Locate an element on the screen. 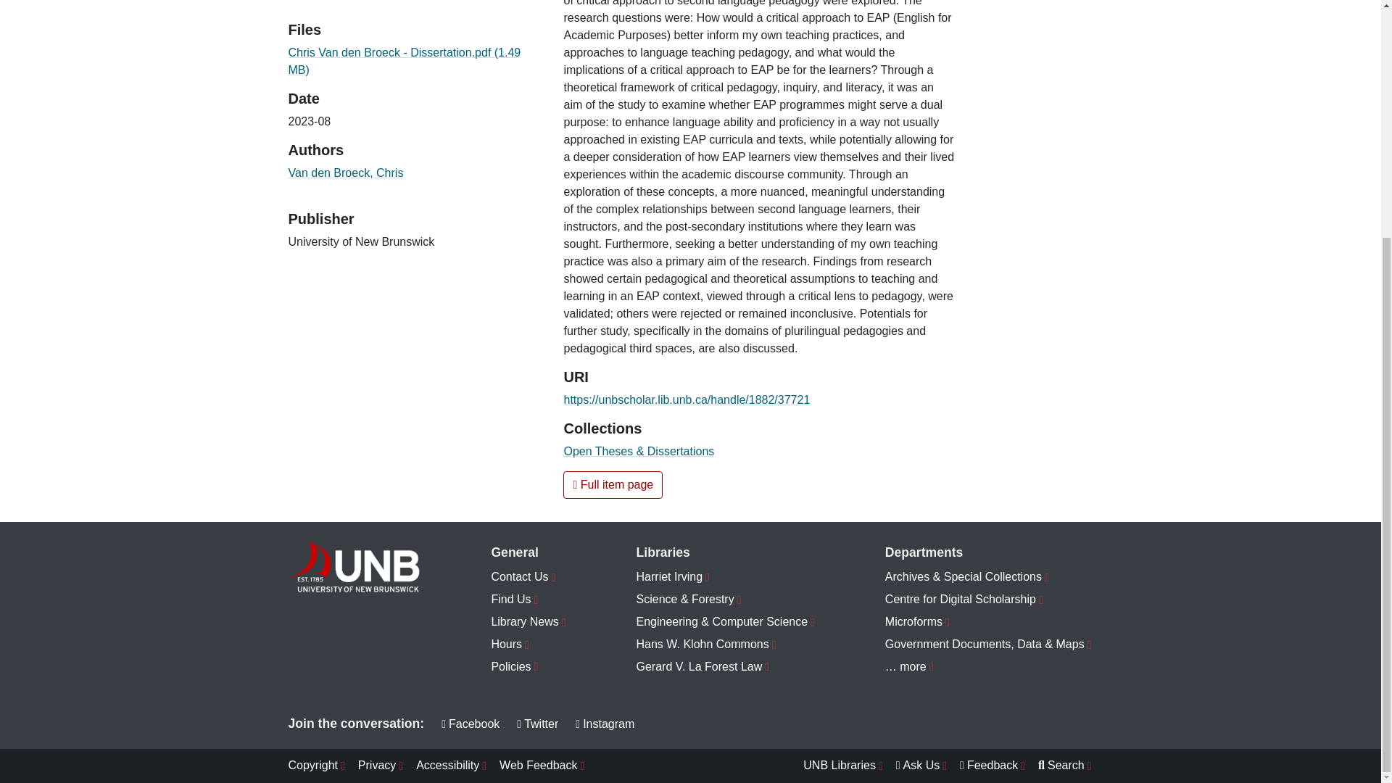 This screenshot has height=783, width=1392. Gerard V. La Forest Law is located at coordinates (726, 667).